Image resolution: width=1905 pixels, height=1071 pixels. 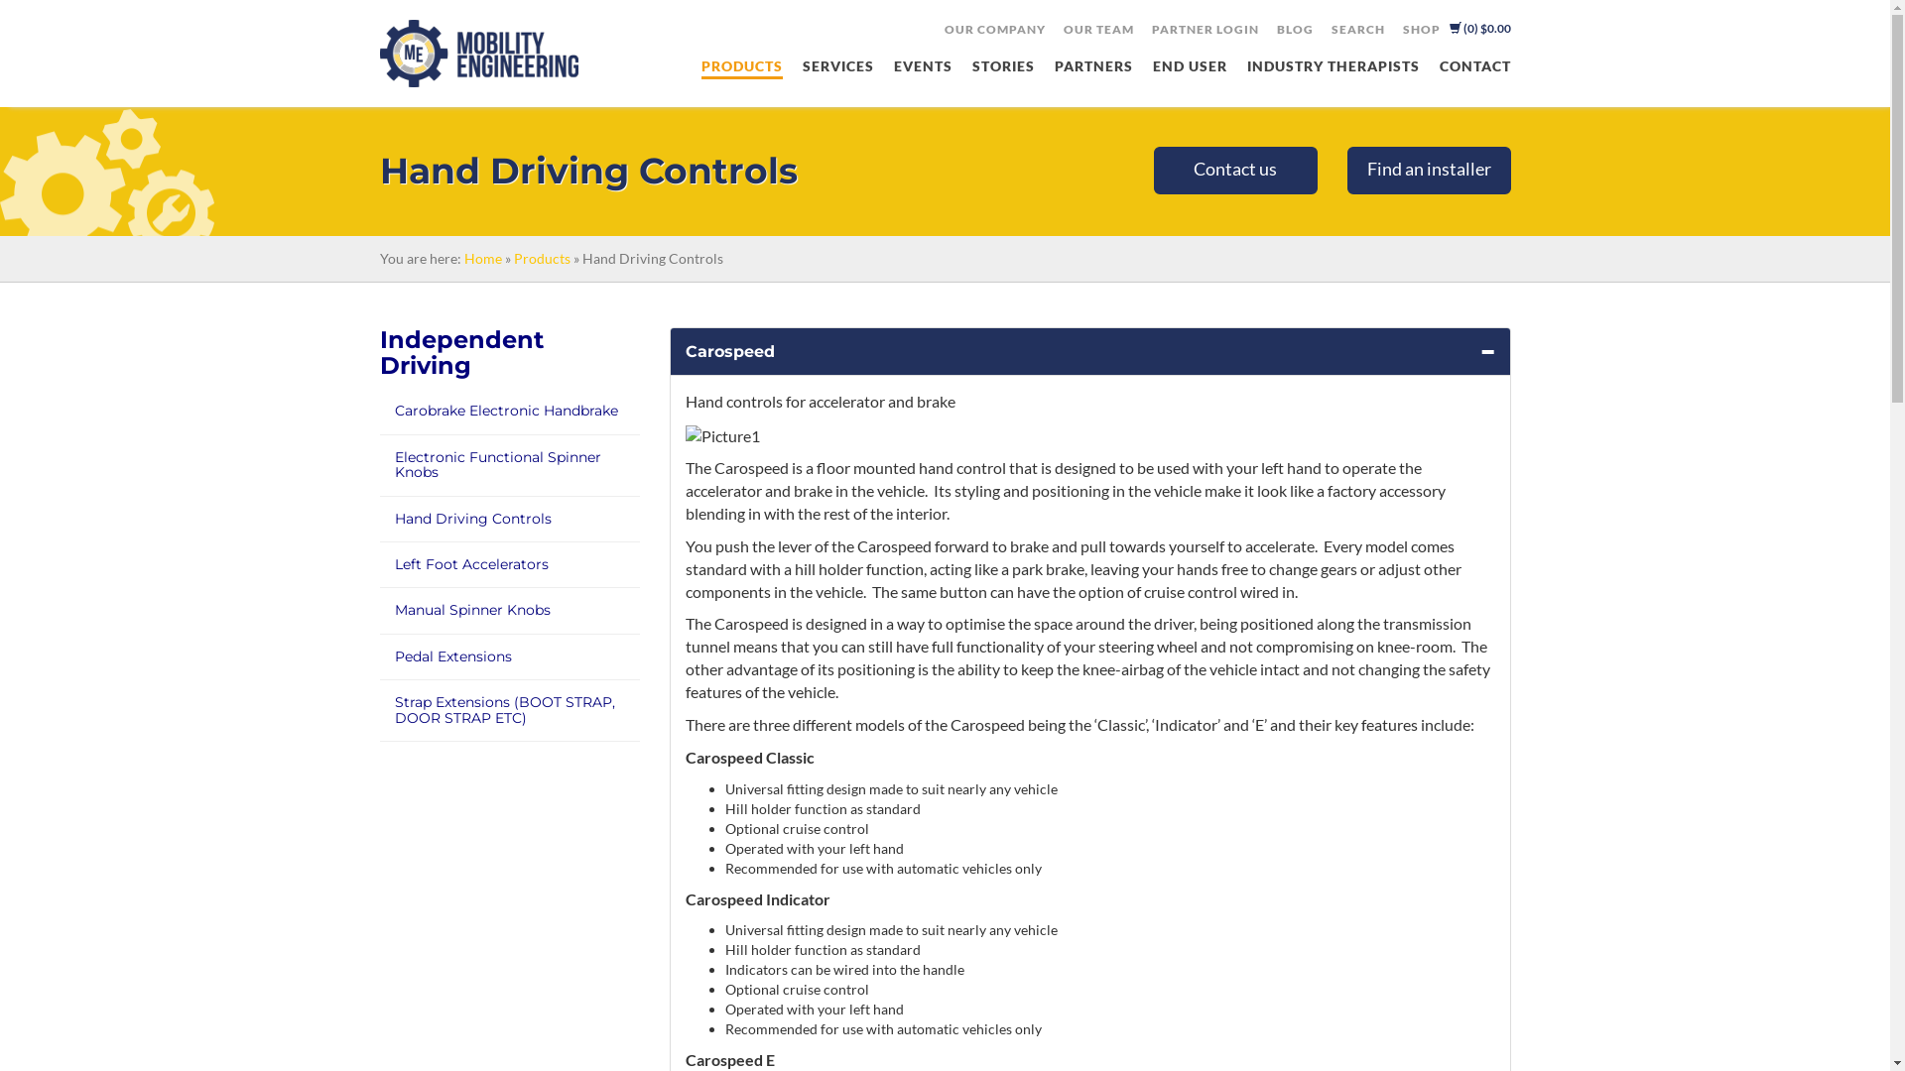 What do you see at coordinates (1474, 67) in the screenshot?
I see `CONTACT` at bounding box center [1474, 67].